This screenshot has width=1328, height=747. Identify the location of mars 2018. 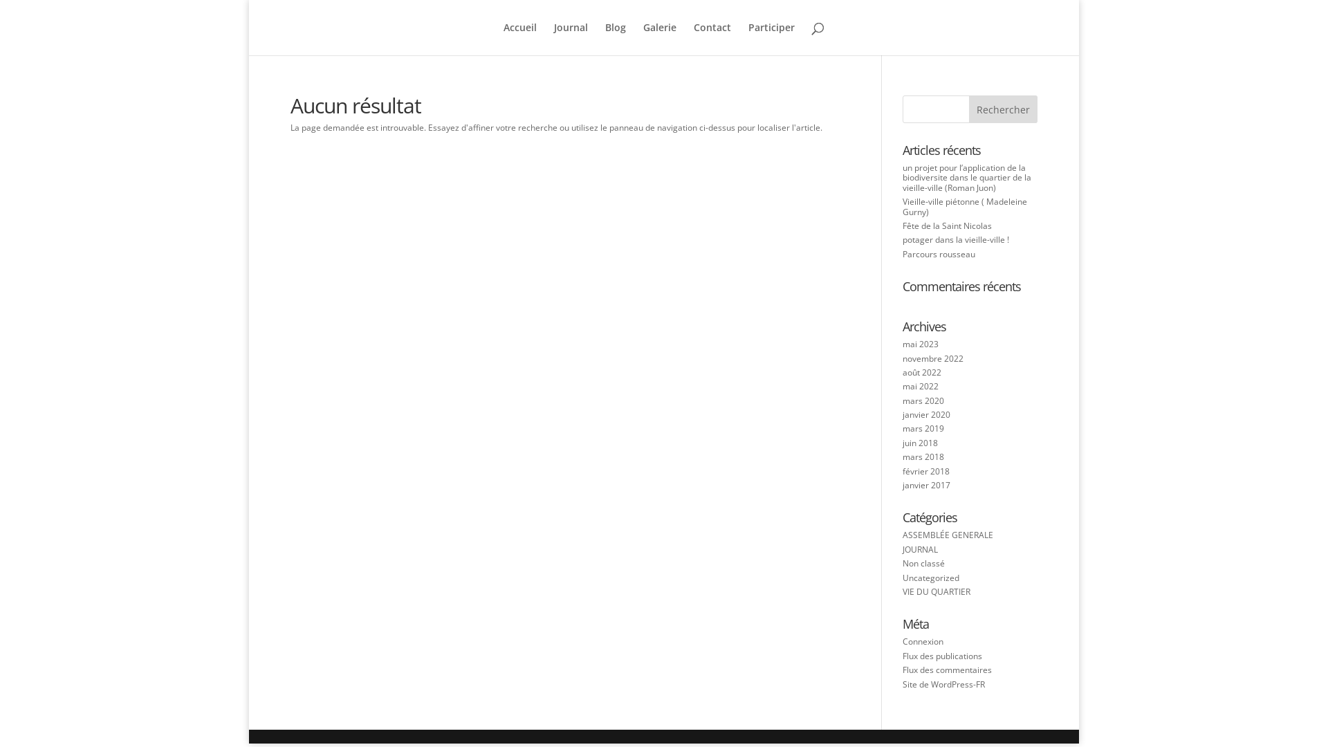
(923, 456).